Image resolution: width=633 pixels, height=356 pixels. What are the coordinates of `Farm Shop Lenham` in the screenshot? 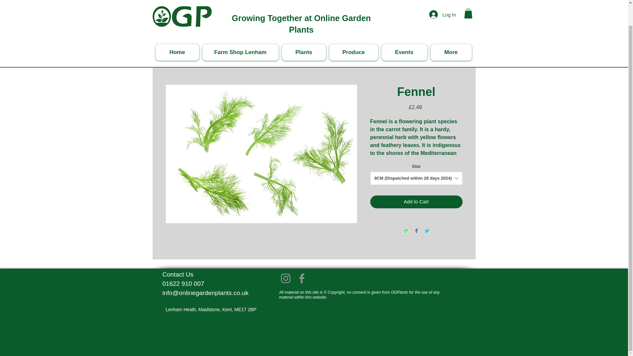 It's located at (240, 29).